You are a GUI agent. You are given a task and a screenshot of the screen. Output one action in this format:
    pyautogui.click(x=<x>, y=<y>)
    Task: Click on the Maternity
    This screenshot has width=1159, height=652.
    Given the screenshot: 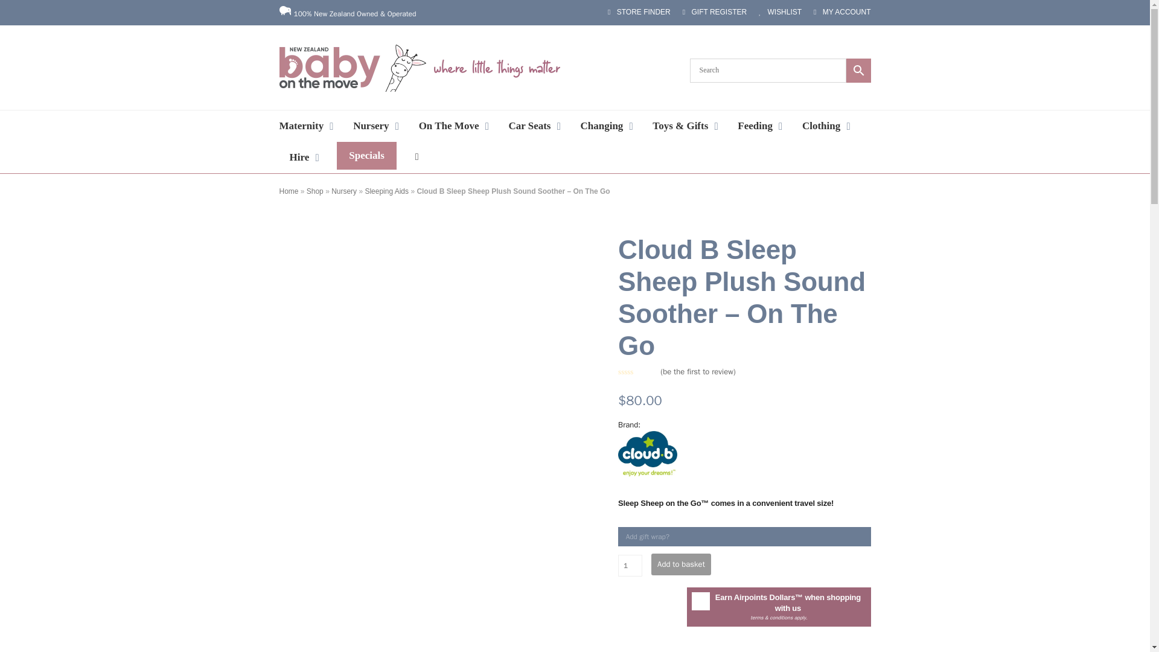 What is the action you would take?
    pyautogui.click(x=307, y=126)
    